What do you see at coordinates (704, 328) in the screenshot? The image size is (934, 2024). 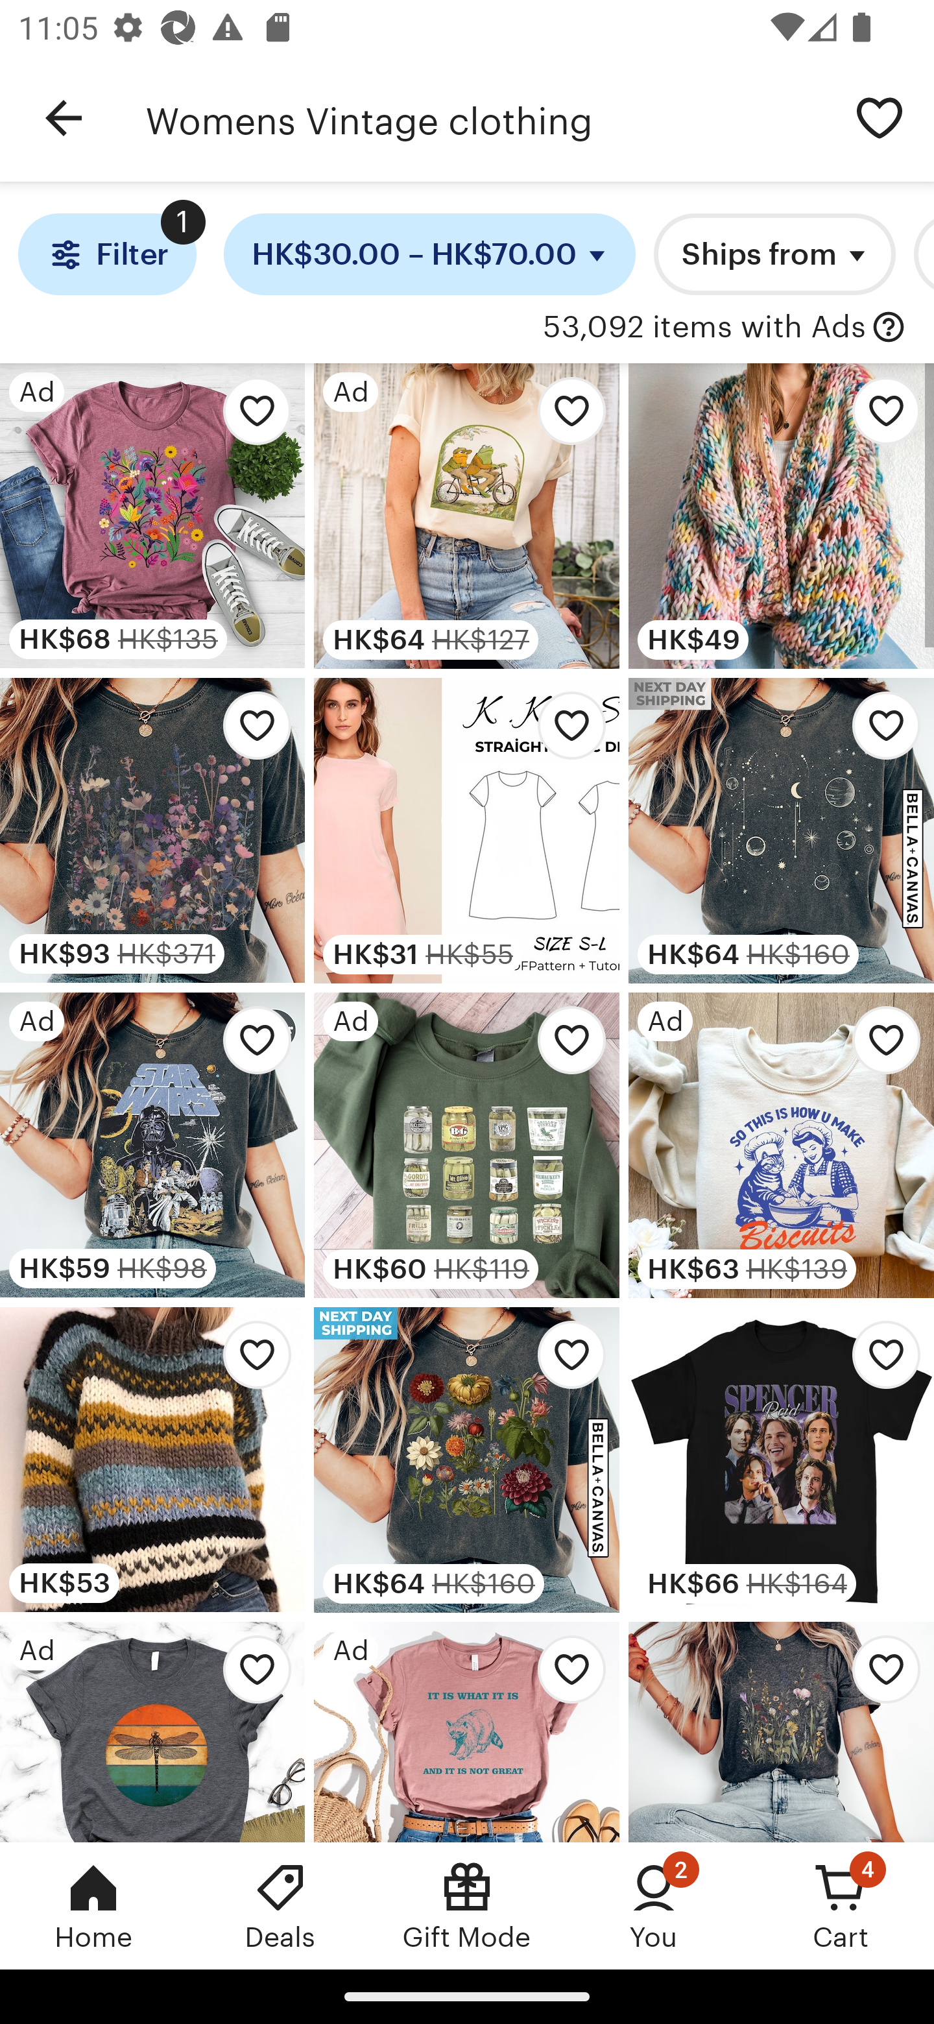 I see `53,092 items with Ads` at bounding box center [704, 328].